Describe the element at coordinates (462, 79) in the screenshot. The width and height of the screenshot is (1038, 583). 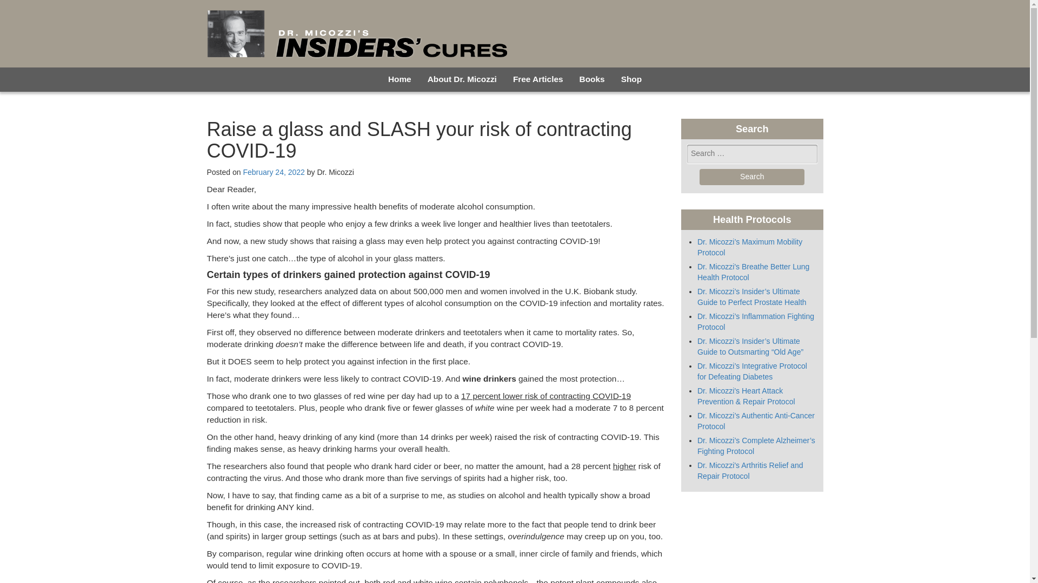
I see `About Dr. Micozzi` at that location.